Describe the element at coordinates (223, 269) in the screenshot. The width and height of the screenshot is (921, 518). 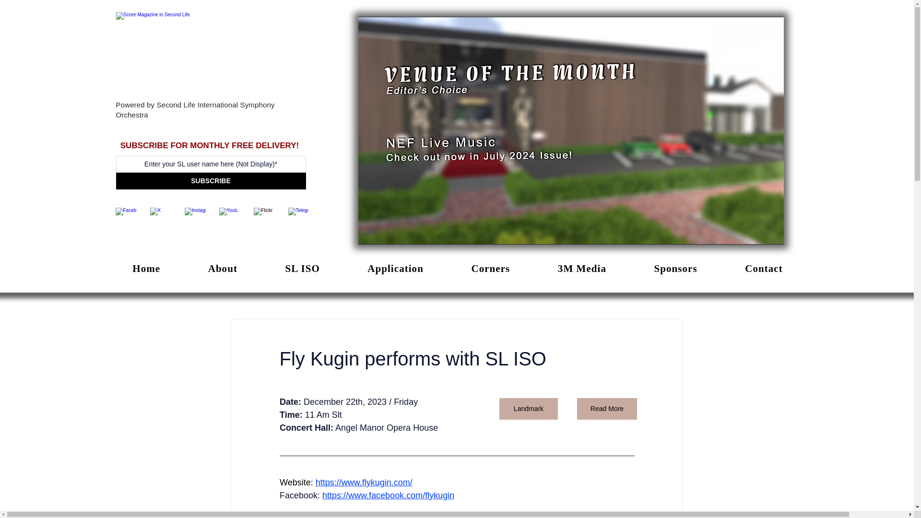
I see `About` at that location.